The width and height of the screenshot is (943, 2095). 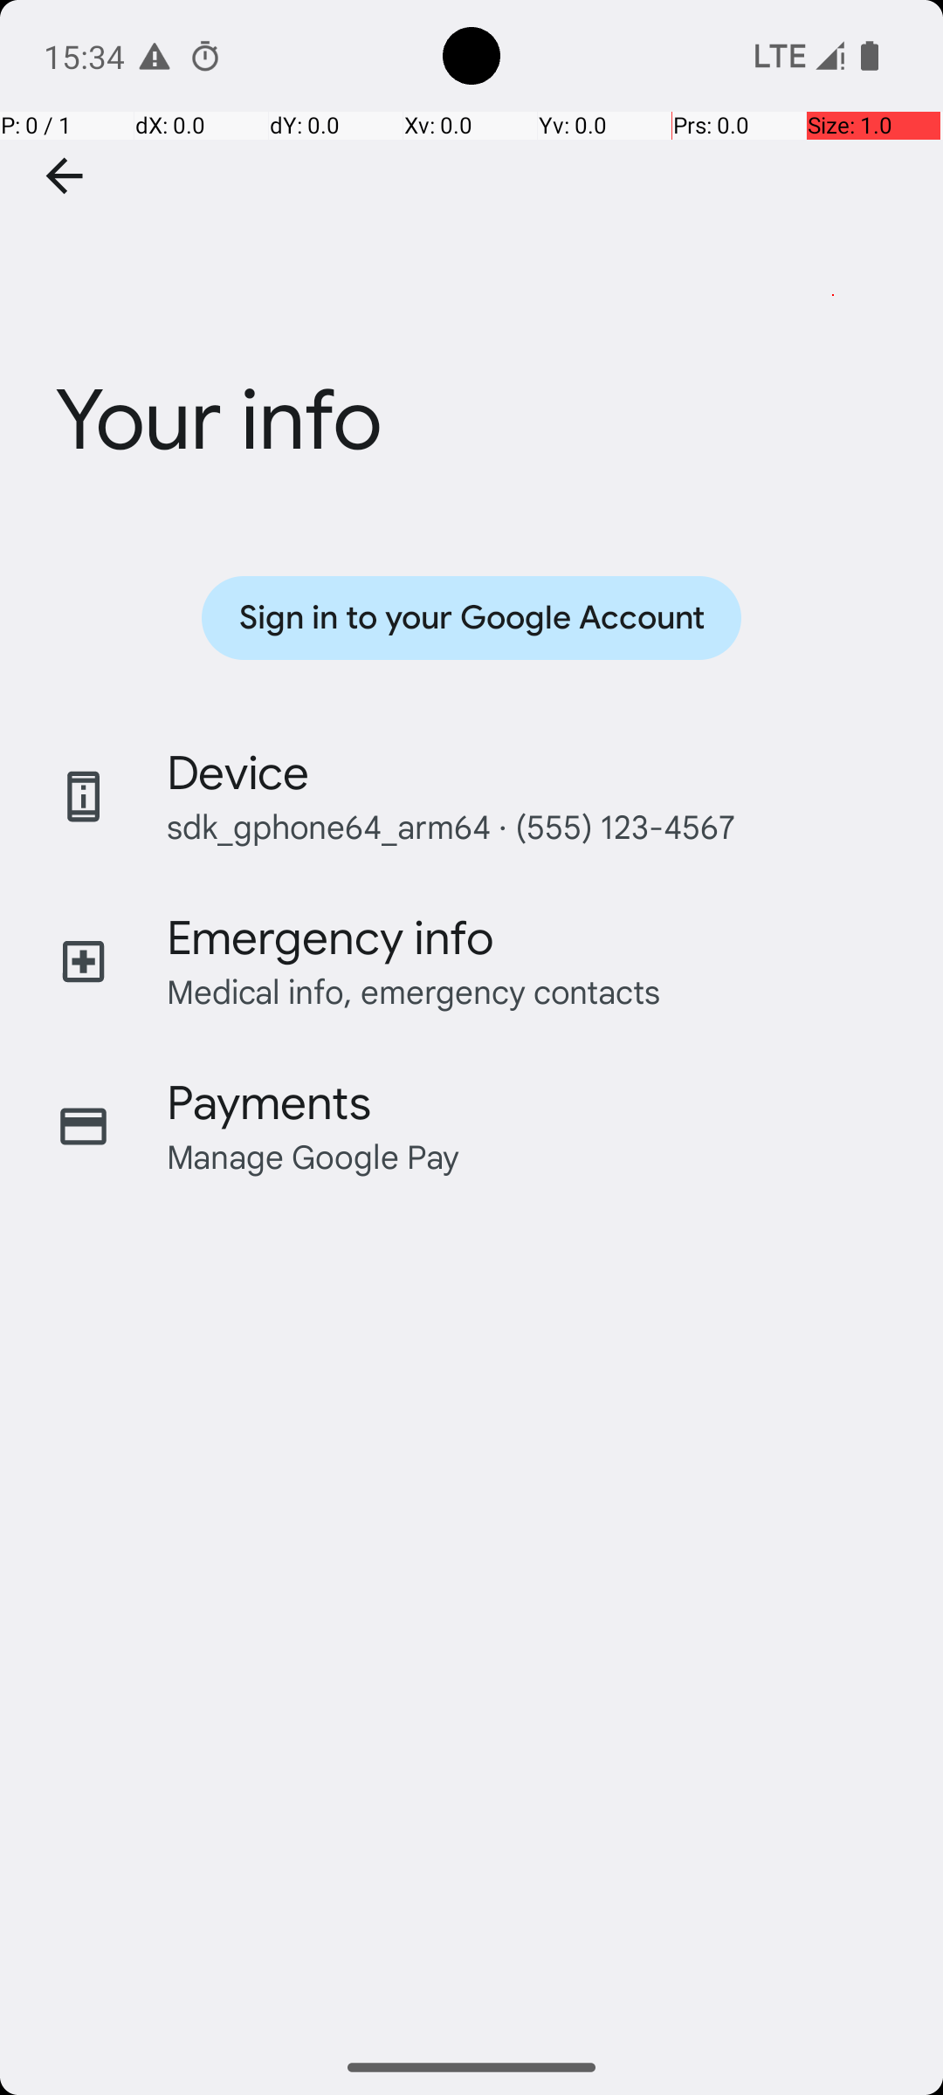 What do you see at coordinates (269, 1103) in the screenshot?
I see `Payments` at bounding box center [269, 1103].